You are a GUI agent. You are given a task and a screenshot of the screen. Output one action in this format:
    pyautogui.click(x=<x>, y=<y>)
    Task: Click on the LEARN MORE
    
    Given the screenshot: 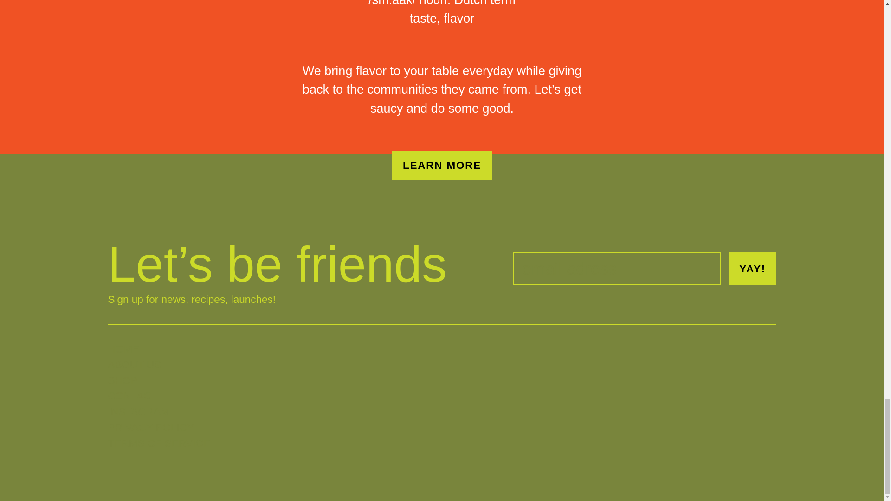 What is the action you would take?
    pyautogui.click(x=442, y=165)
    